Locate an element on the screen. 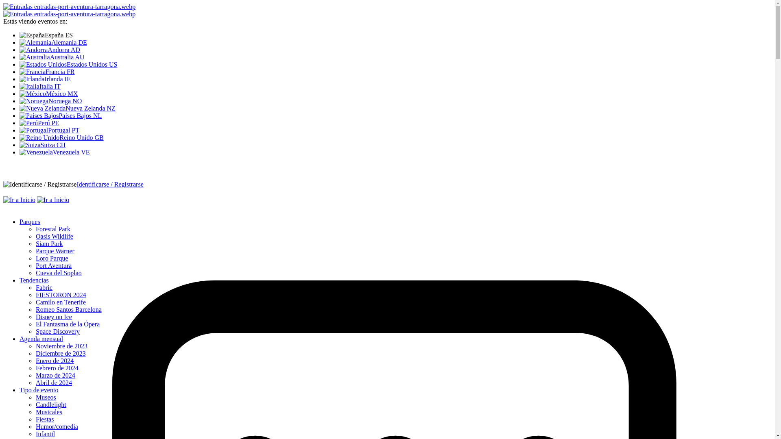 Image resolution: width=781 pixels, height=439 pixels. Irlanda IE is located at coordinates (395, 79).